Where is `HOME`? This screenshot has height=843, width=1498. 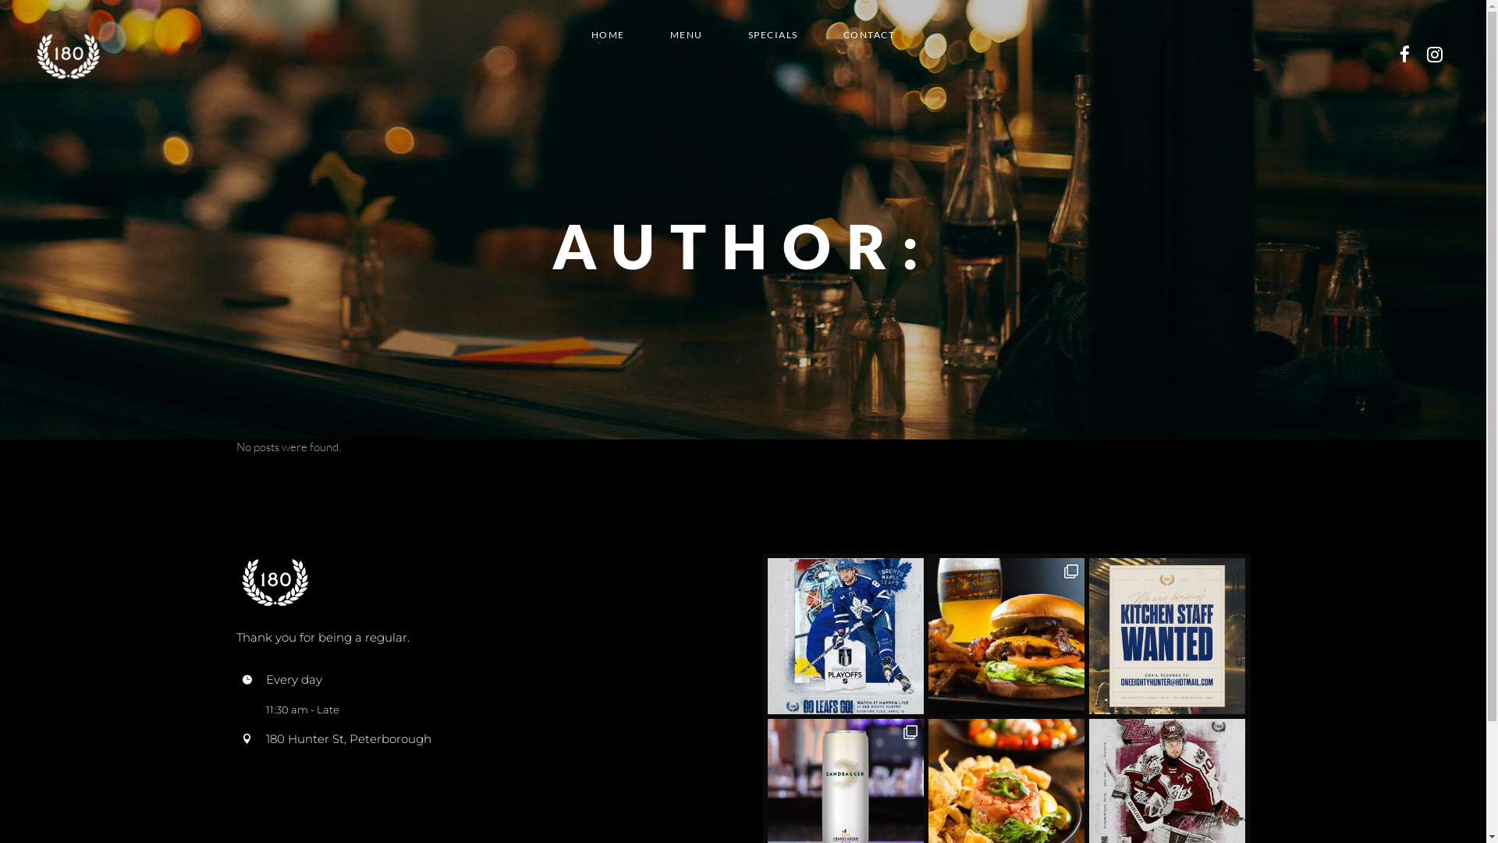
HOME is located at coordinates (609, 34).